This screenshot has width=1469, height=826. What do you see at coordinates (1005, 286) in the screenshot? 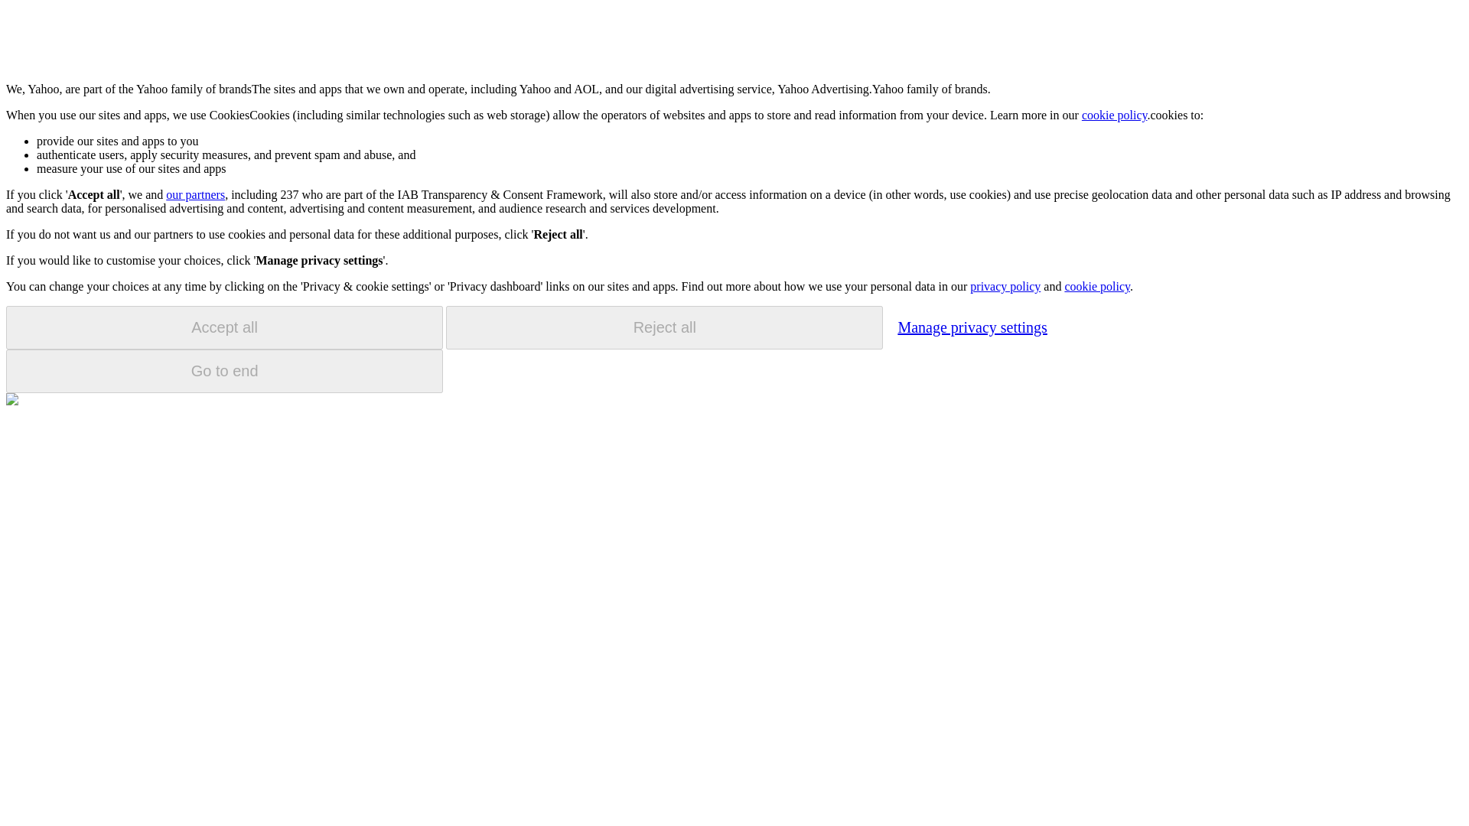
I see `privacy policy` at bounding box center [1005, 286].